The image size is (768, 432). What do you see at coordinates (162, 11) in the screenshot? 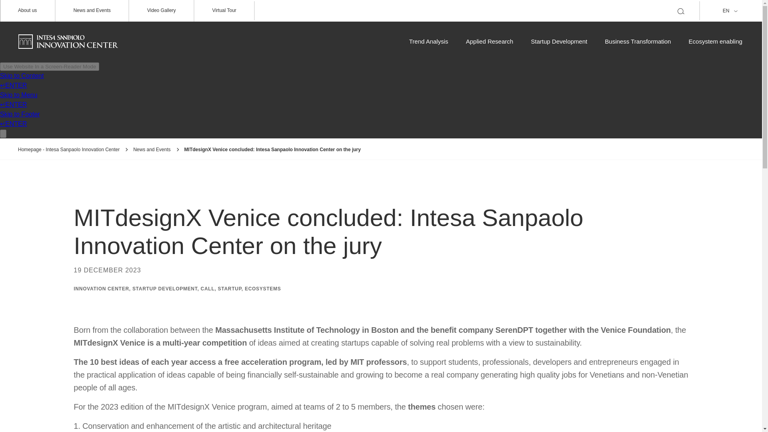
I see `Video Gallery` at bounding box center [162, 11].